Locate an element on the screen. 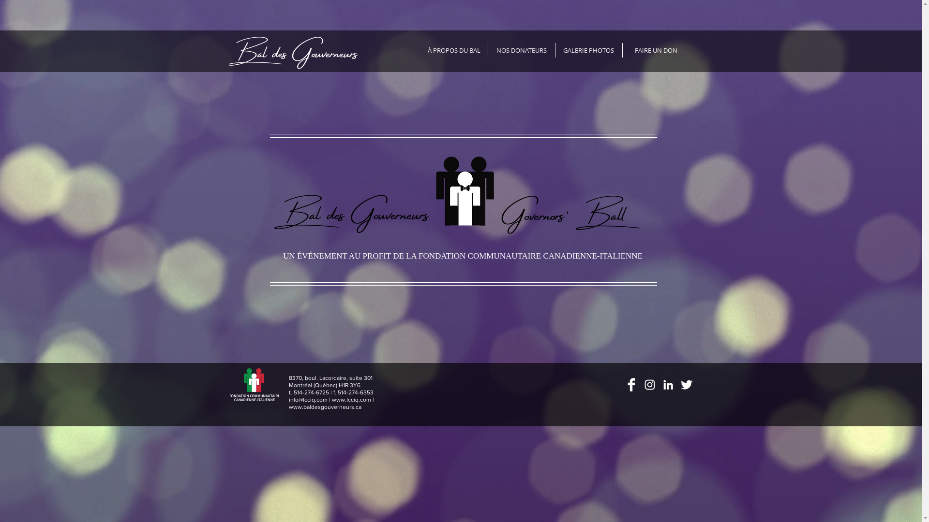 This screenshot has height=522, width=929. | www.baldesgouverneurs.ca is located at coordinates (331, 403).